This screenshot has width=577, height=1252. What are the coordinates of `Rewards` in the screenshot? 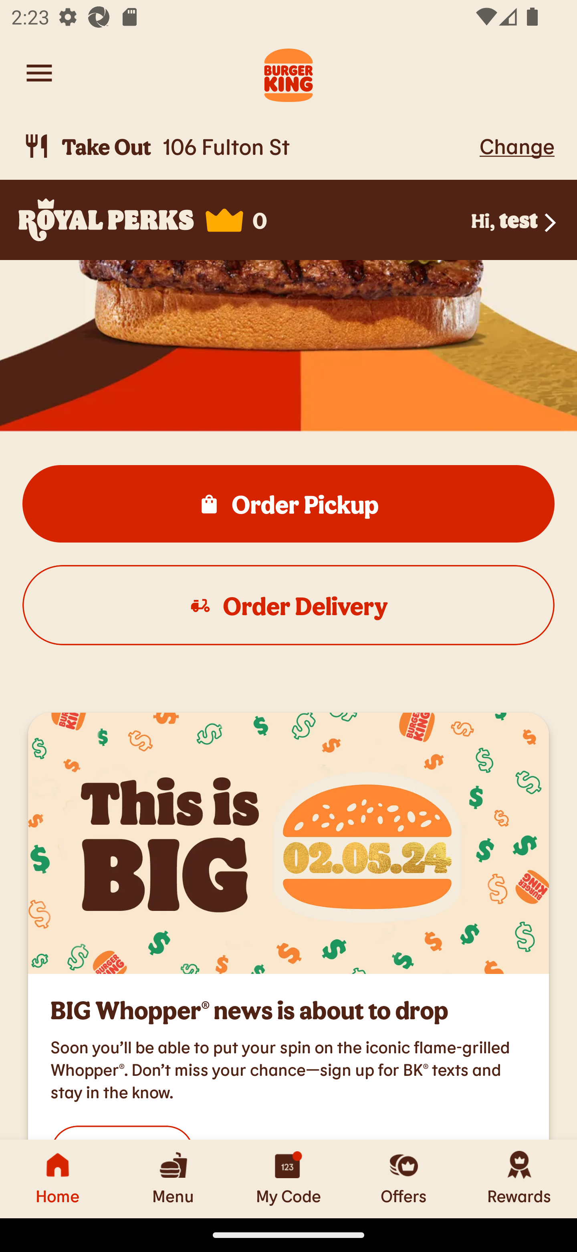 It's located at (519, 1179).